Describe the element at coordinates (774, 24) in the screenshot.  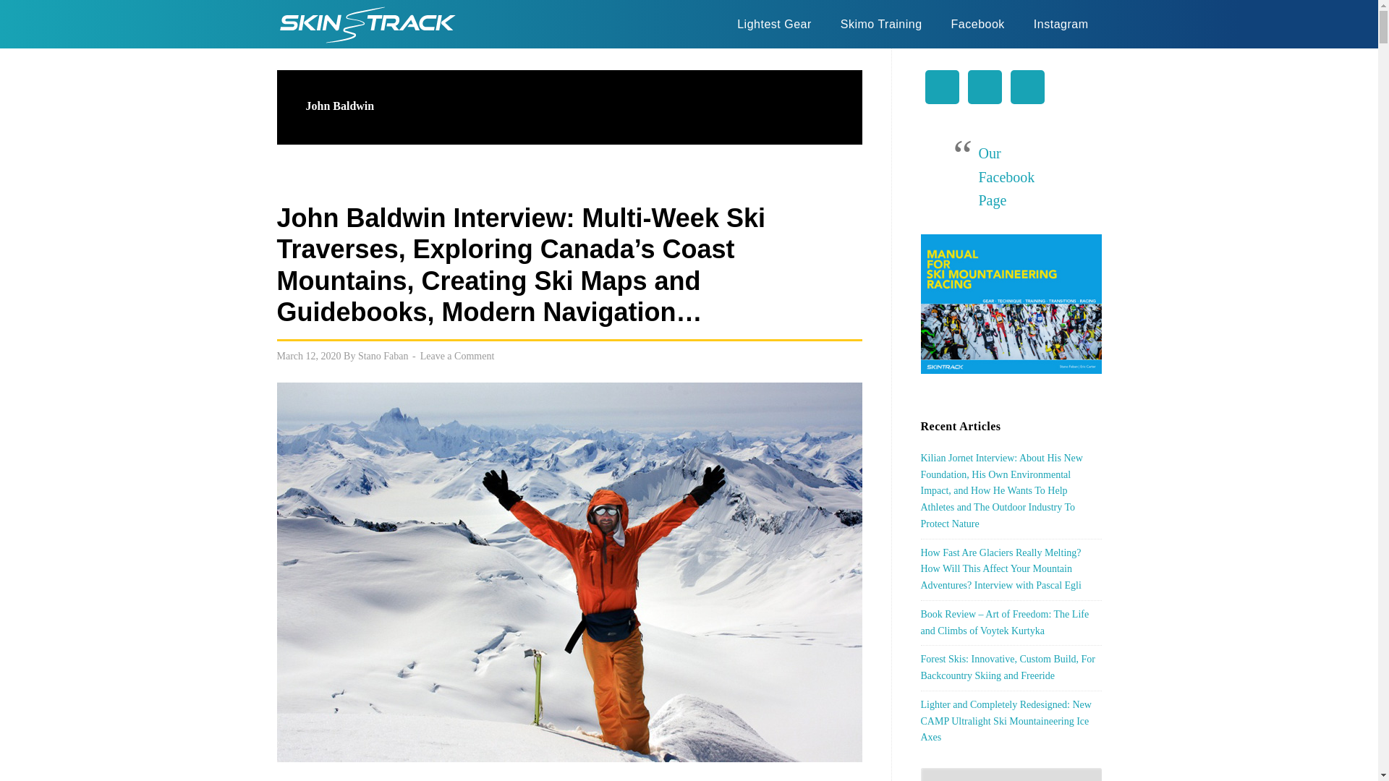
I see `Lightest Gear` at that location.